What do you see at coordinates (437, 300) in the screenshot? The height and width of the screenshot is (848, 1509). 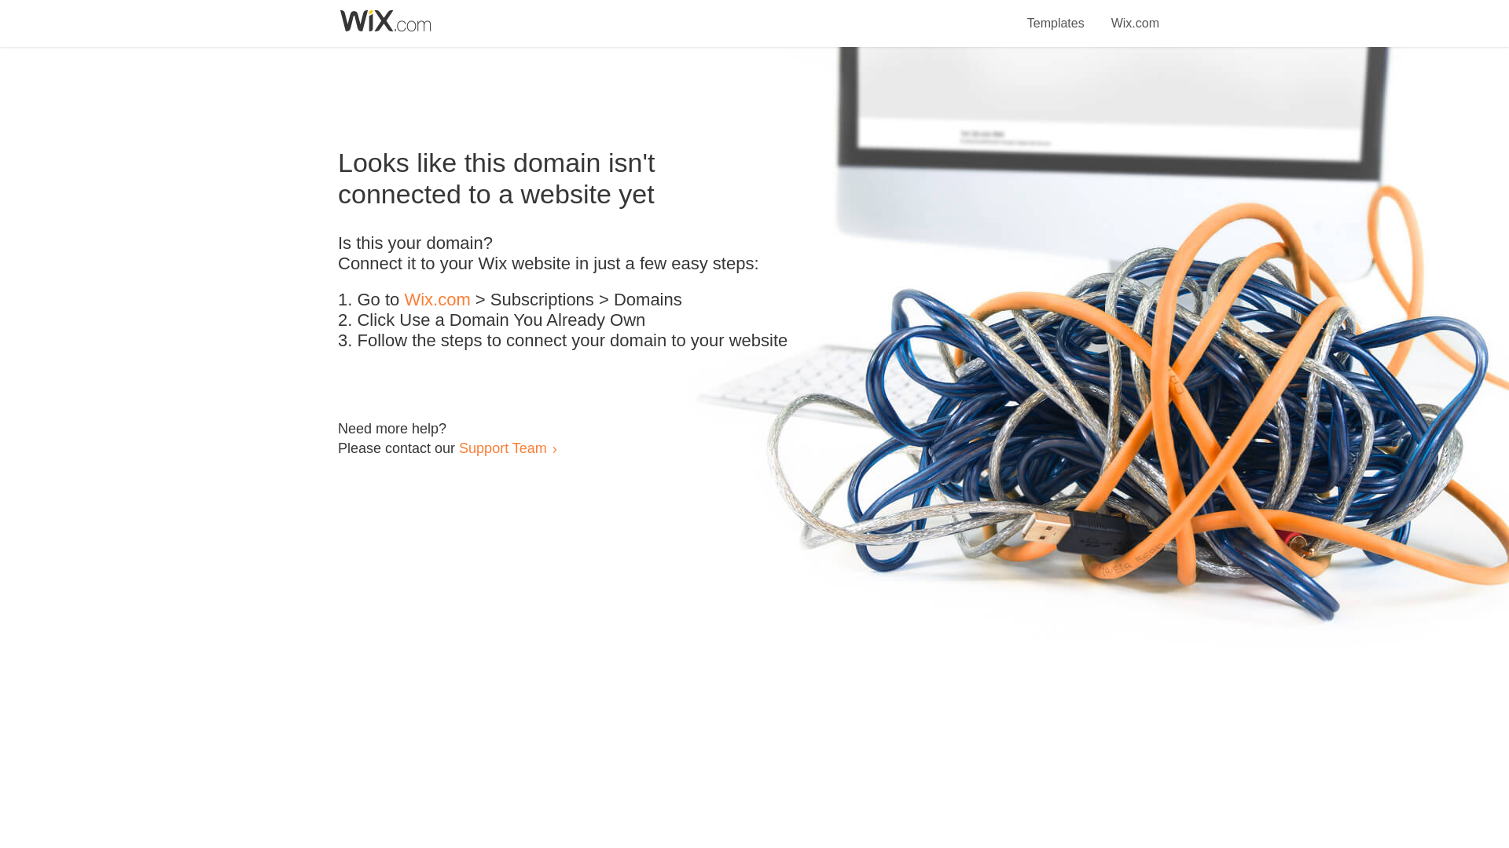 I see `Wix.com` at bounding box center [437, 300].